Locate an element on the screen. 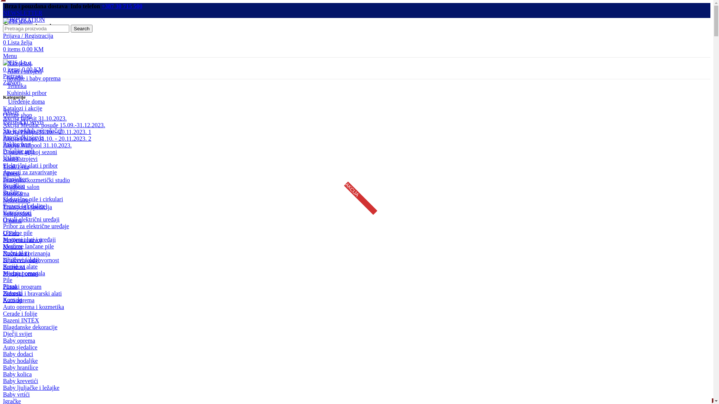 This screenshot has width=719, height=404. Kontakt is located at coordinates (13, 300).